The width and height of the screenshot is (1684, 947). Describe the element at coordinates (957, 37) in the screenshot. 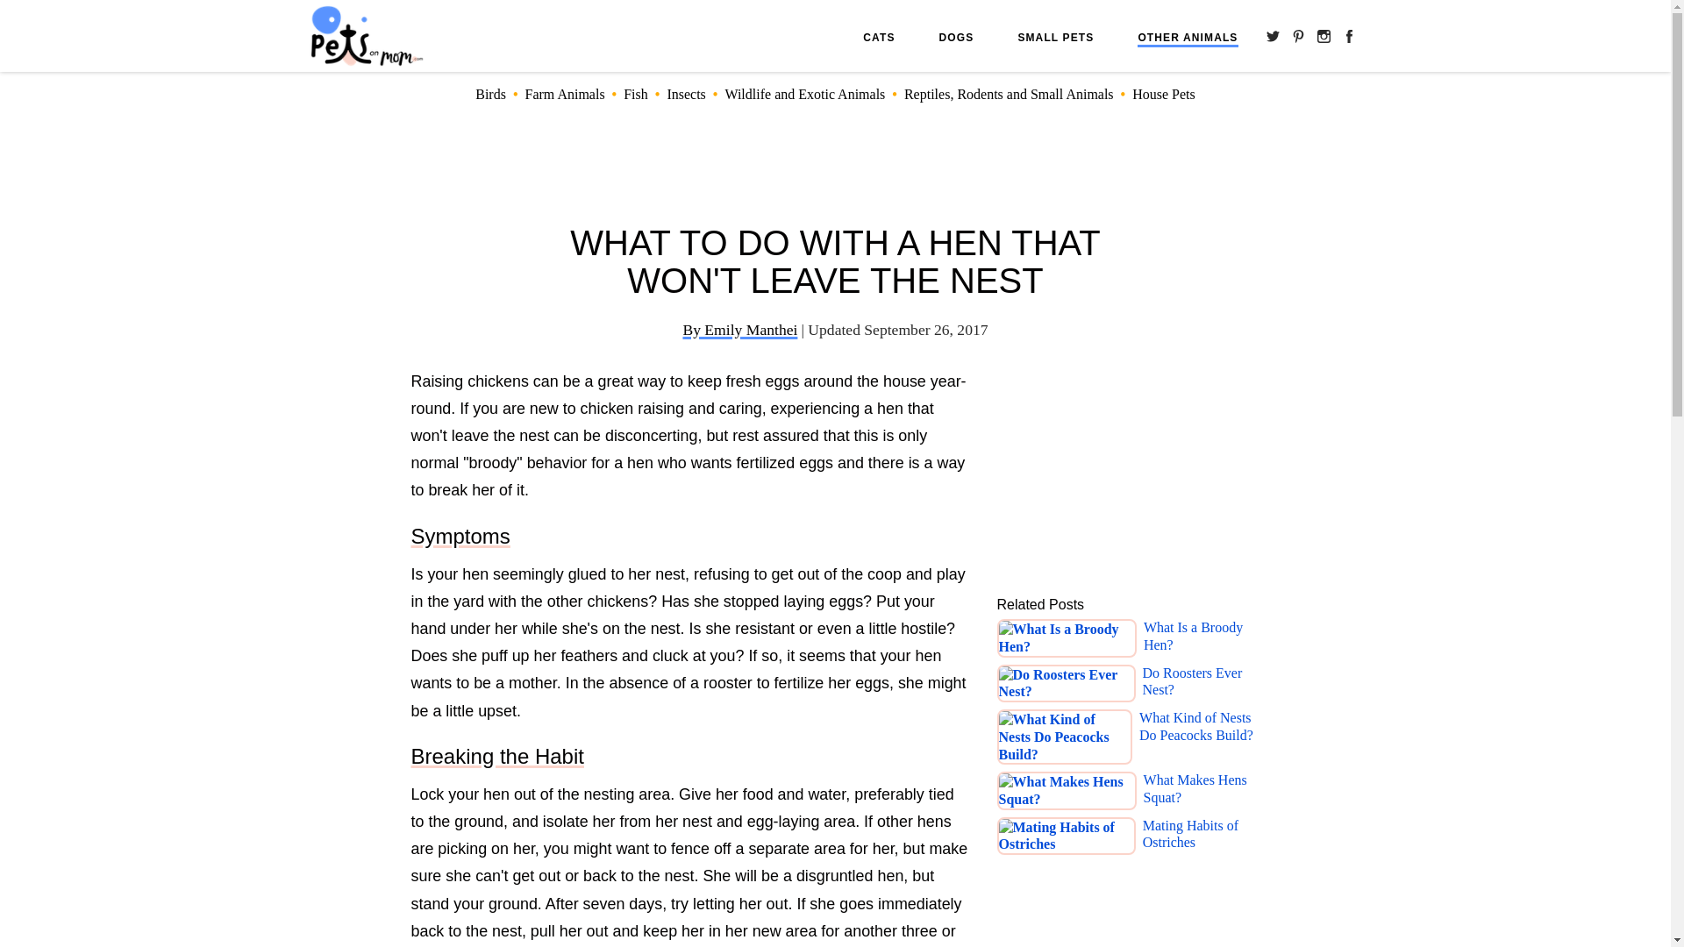

I see `DOGS` at that location.